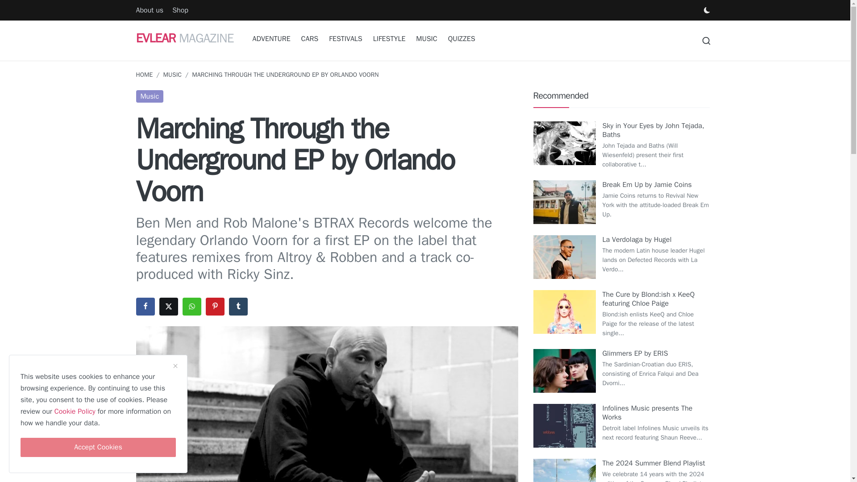  What do you see at coordinates (271, 39) in the screenshot?
I see `ADVENTURE` at bounding box center [271, 39].